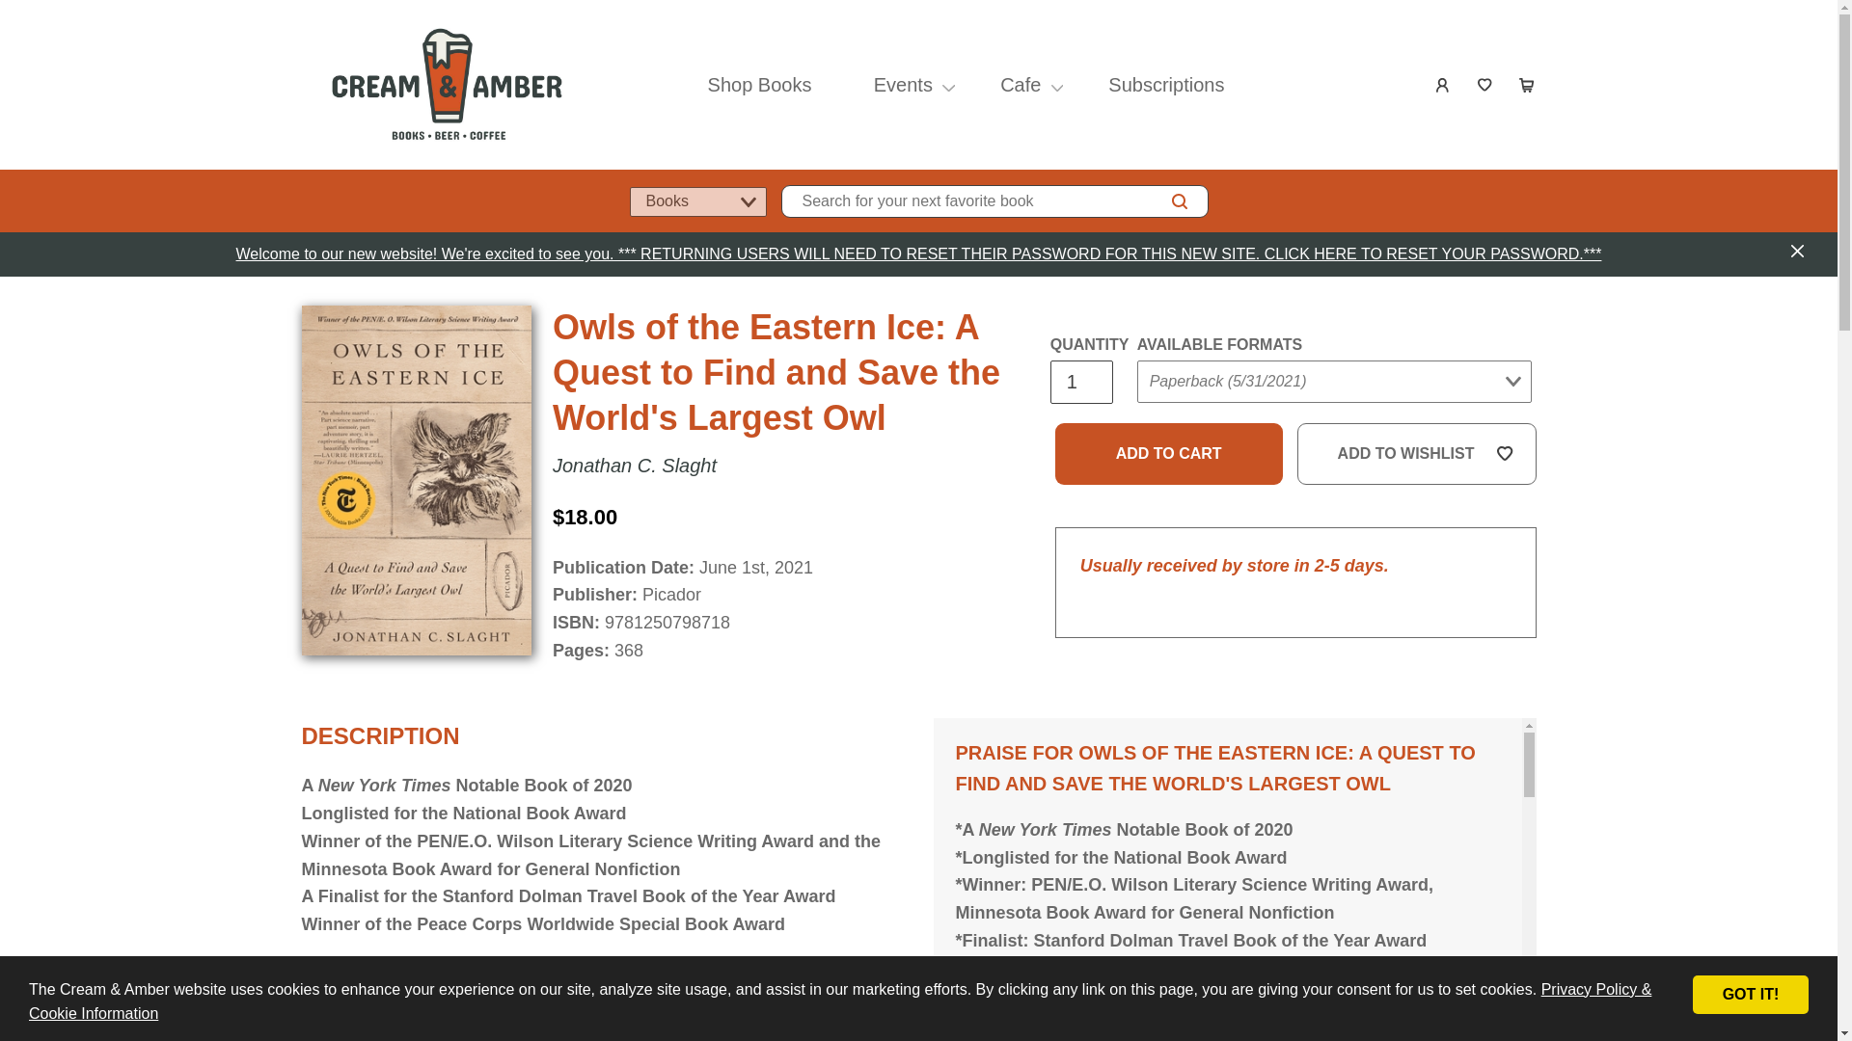 The image size is (1852, 1041). Describe the element at coordinates (1528, 85) in the screenshot. I see `Cart` at that location.